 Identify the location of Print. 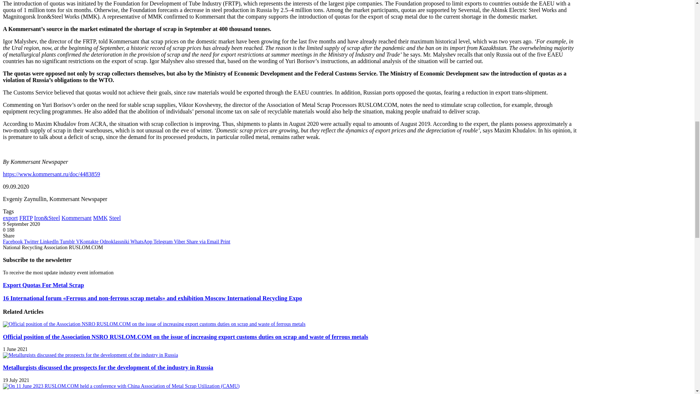
(225, 242).